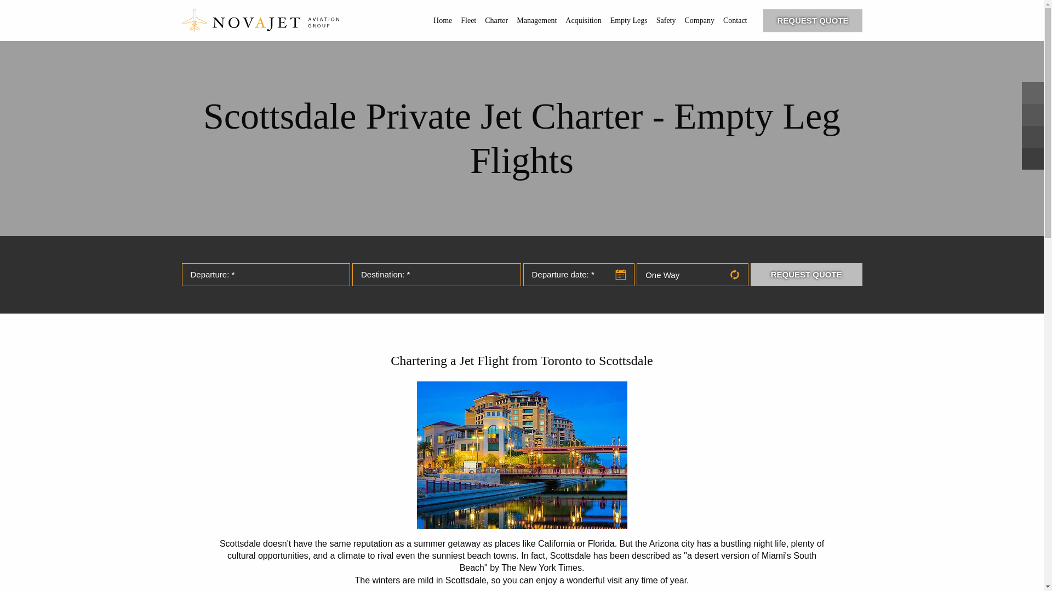 Image resolution: width=1052 pixels, height=591 pixels. What do you see at coordinates (629, 21) in the screenshot?
I see `Empty Legs` at bounding box center [629, 21].